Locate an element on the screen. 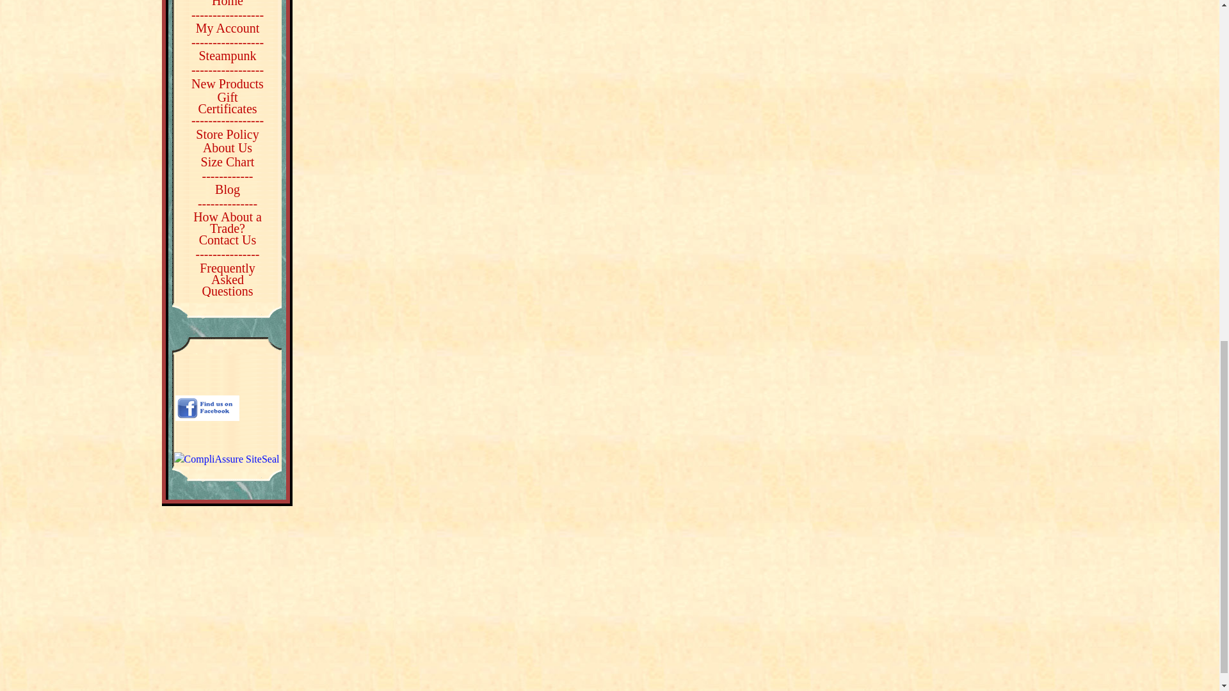 The width and height of the screenshot is (1229, 691). About Us is located at coordinates (227, 147).